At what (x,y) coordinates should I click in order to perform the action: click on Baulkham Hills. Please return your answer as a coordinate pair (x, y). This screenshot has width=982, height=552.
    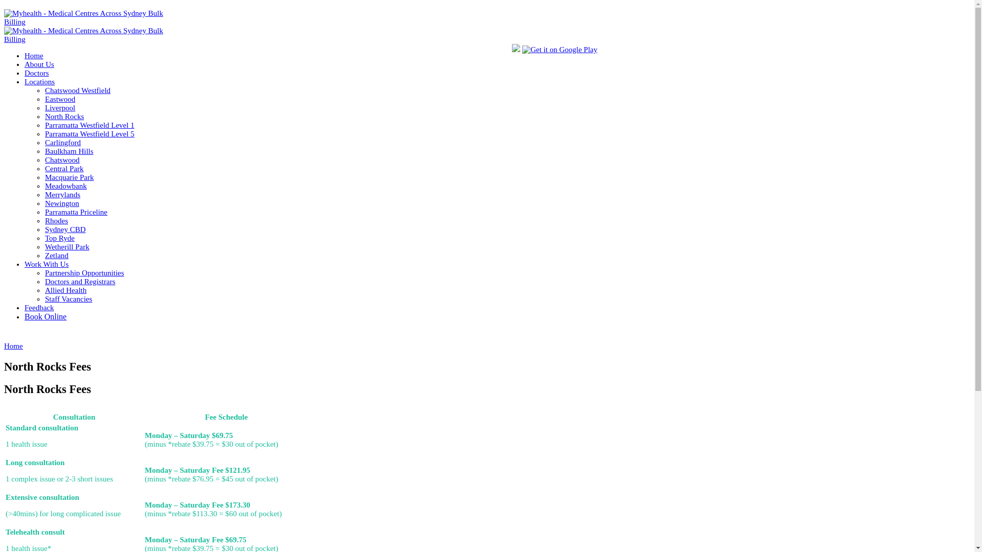
    Looking at the image, I should click on (70, 151).